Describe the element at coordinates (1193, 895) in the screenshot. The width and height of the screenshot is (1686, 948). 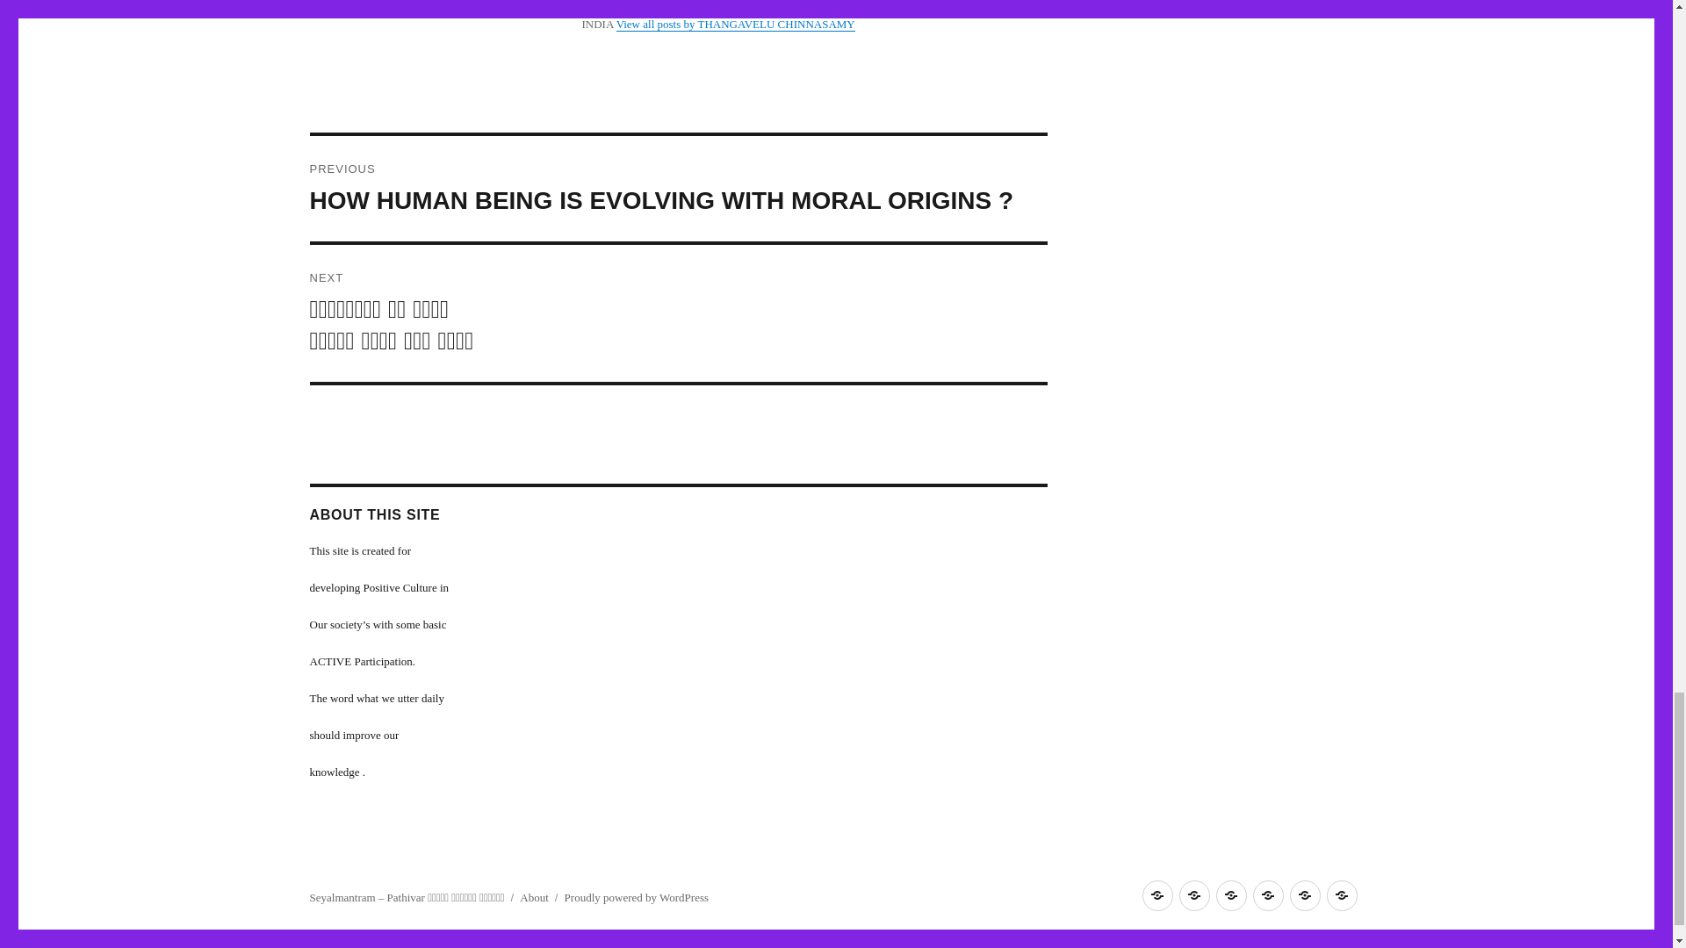
I see `Favourites` at that location.